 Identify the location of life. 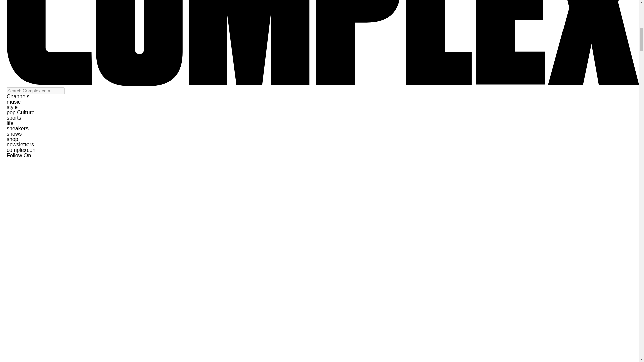
(10, 123).